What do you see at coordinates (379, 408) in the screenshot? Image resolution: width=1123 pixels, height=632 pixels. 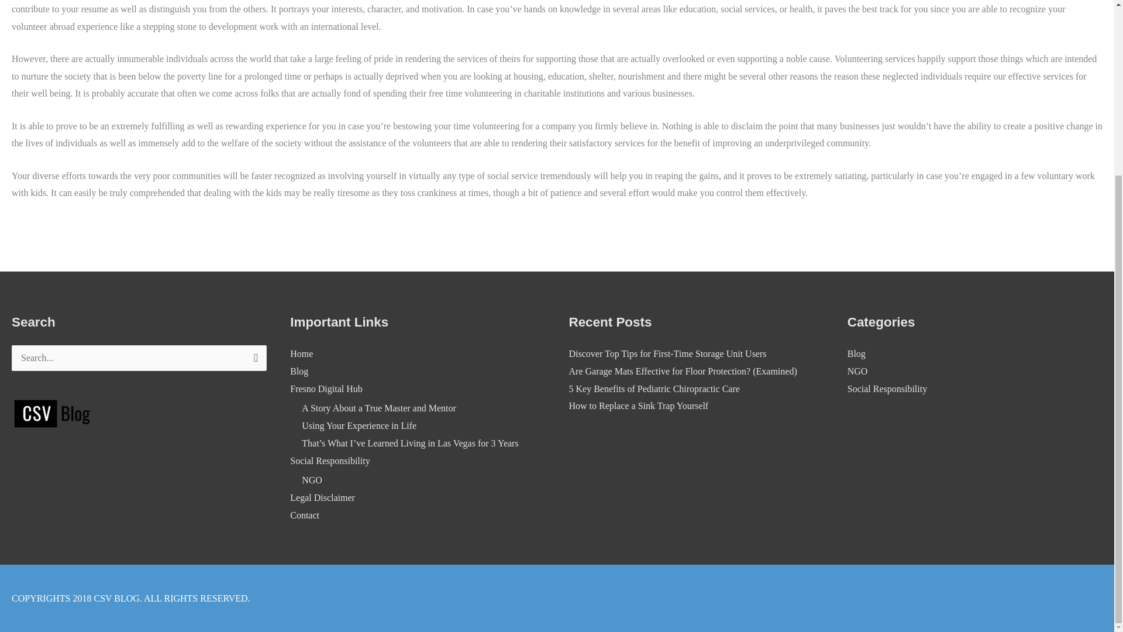 I see `A Story About a True Master and Mentor` at bounding box center [379, 408].